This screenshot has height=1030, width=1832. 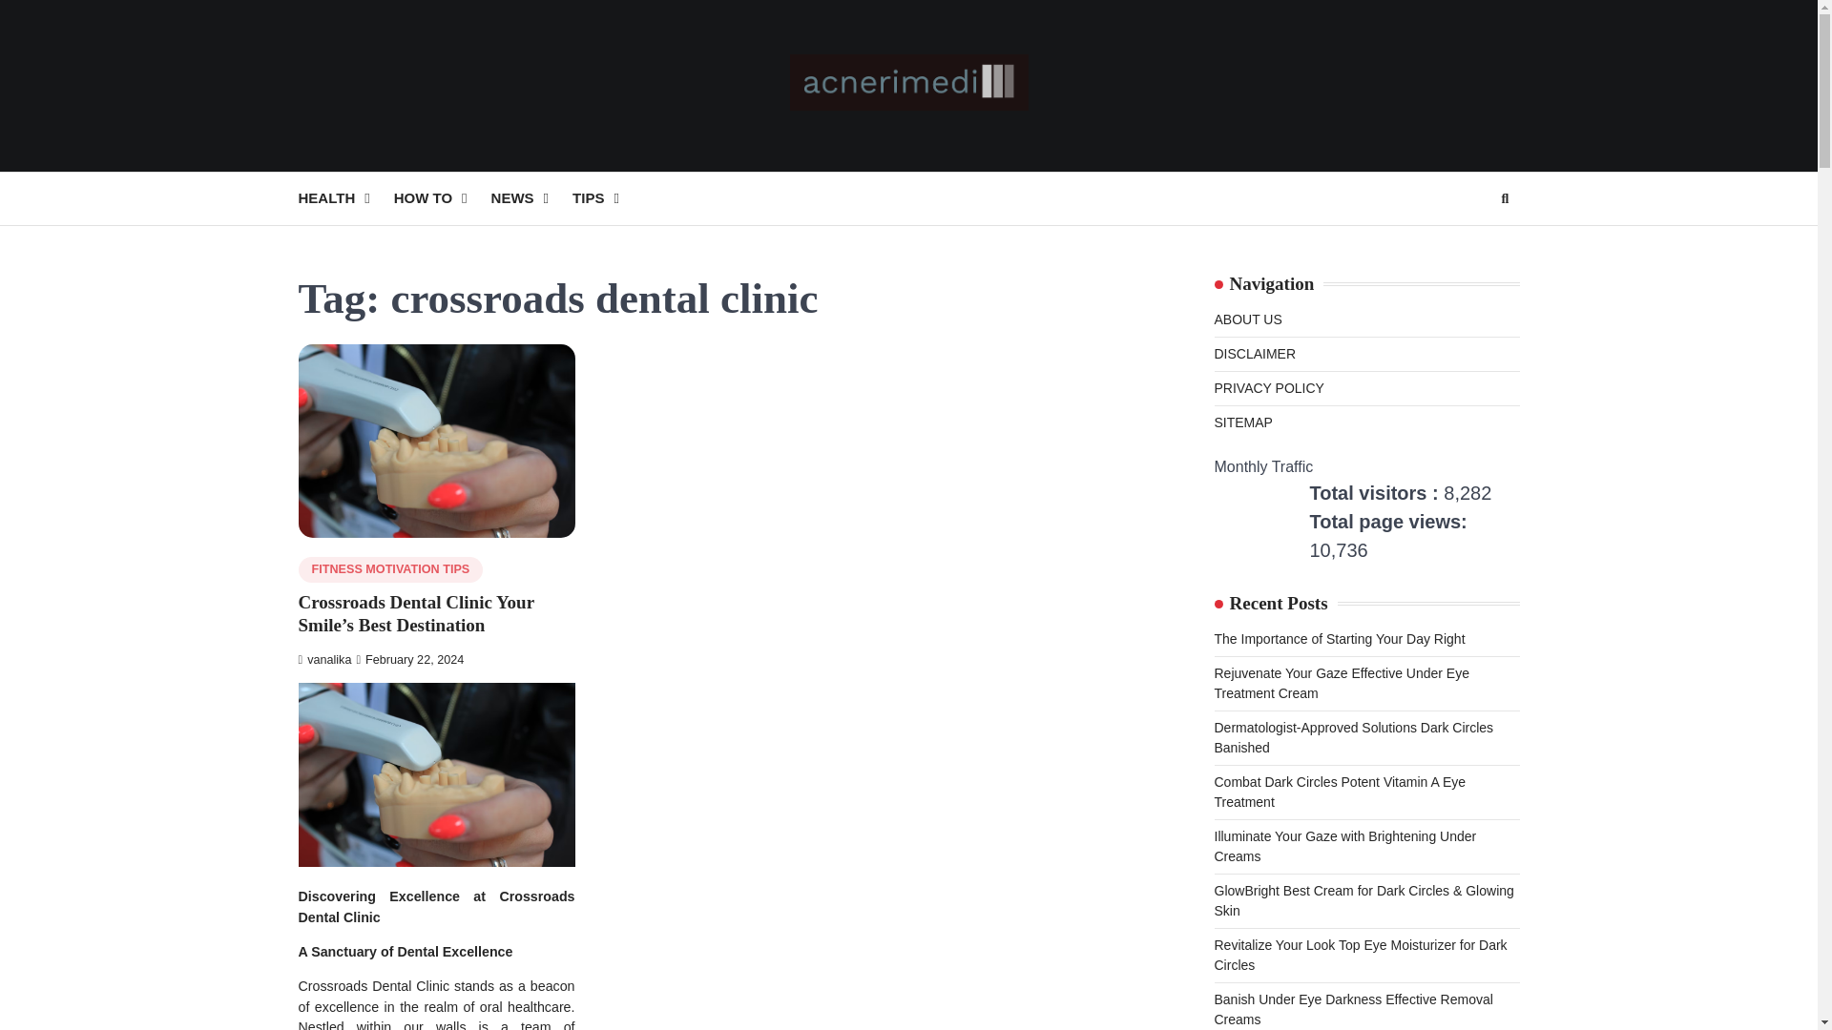 What do you see at coordinates (607, 198) in the screenshot?
I see `TIPS` at bounding box center [607, 198].